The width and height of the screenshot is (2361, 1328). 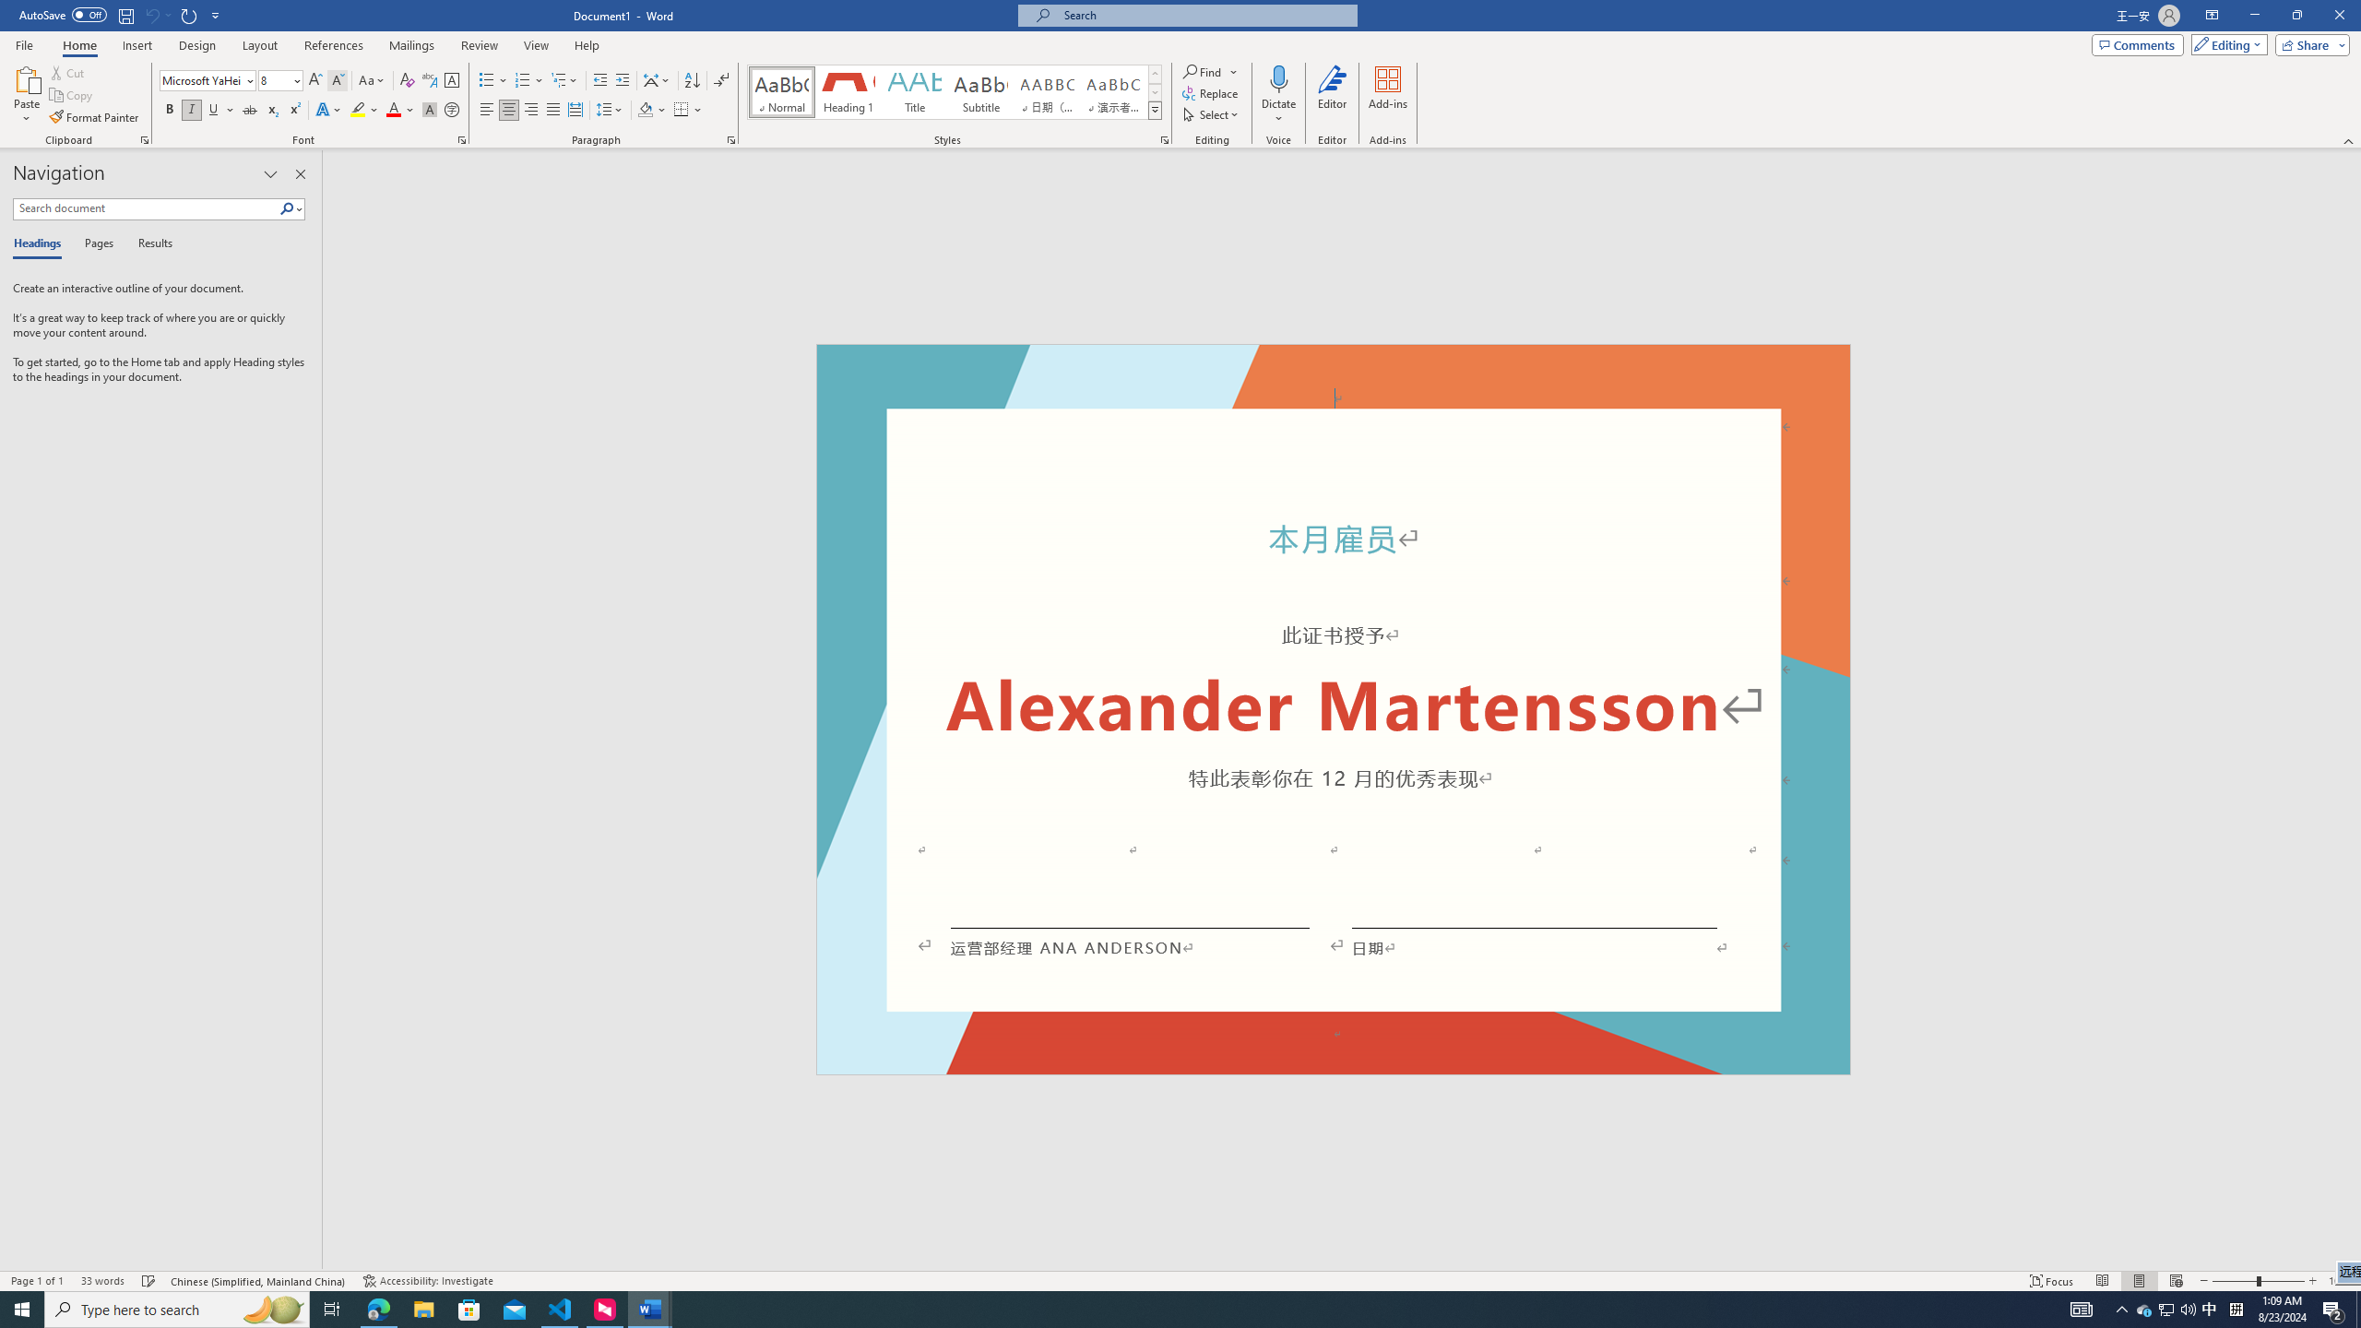 What do you see at coordinates (2102, 1281) in the screenshot?
I see `Read Mode` at bounding box center [2102, 1281].